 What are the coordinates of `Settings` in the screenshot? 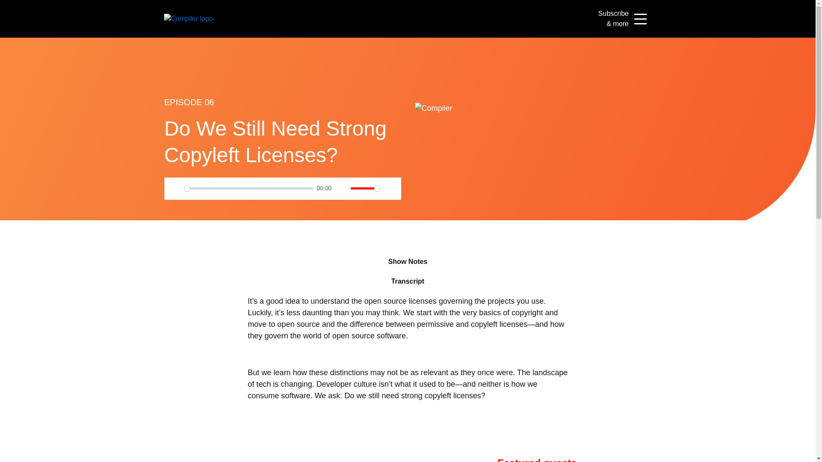 It's located at (390, 188).